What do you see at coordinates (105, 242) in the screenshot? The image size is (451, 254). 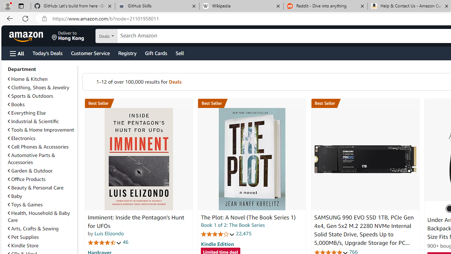 I see `4.7 out of 5 stars` at bounding box center [105, 242].